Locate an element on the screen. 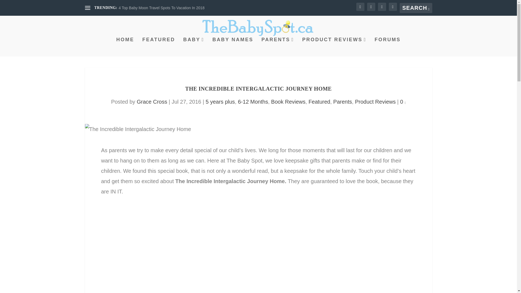 This screenshot has height=293, width=521. Posts by Grace Cross is located at coordinates (152, 101).